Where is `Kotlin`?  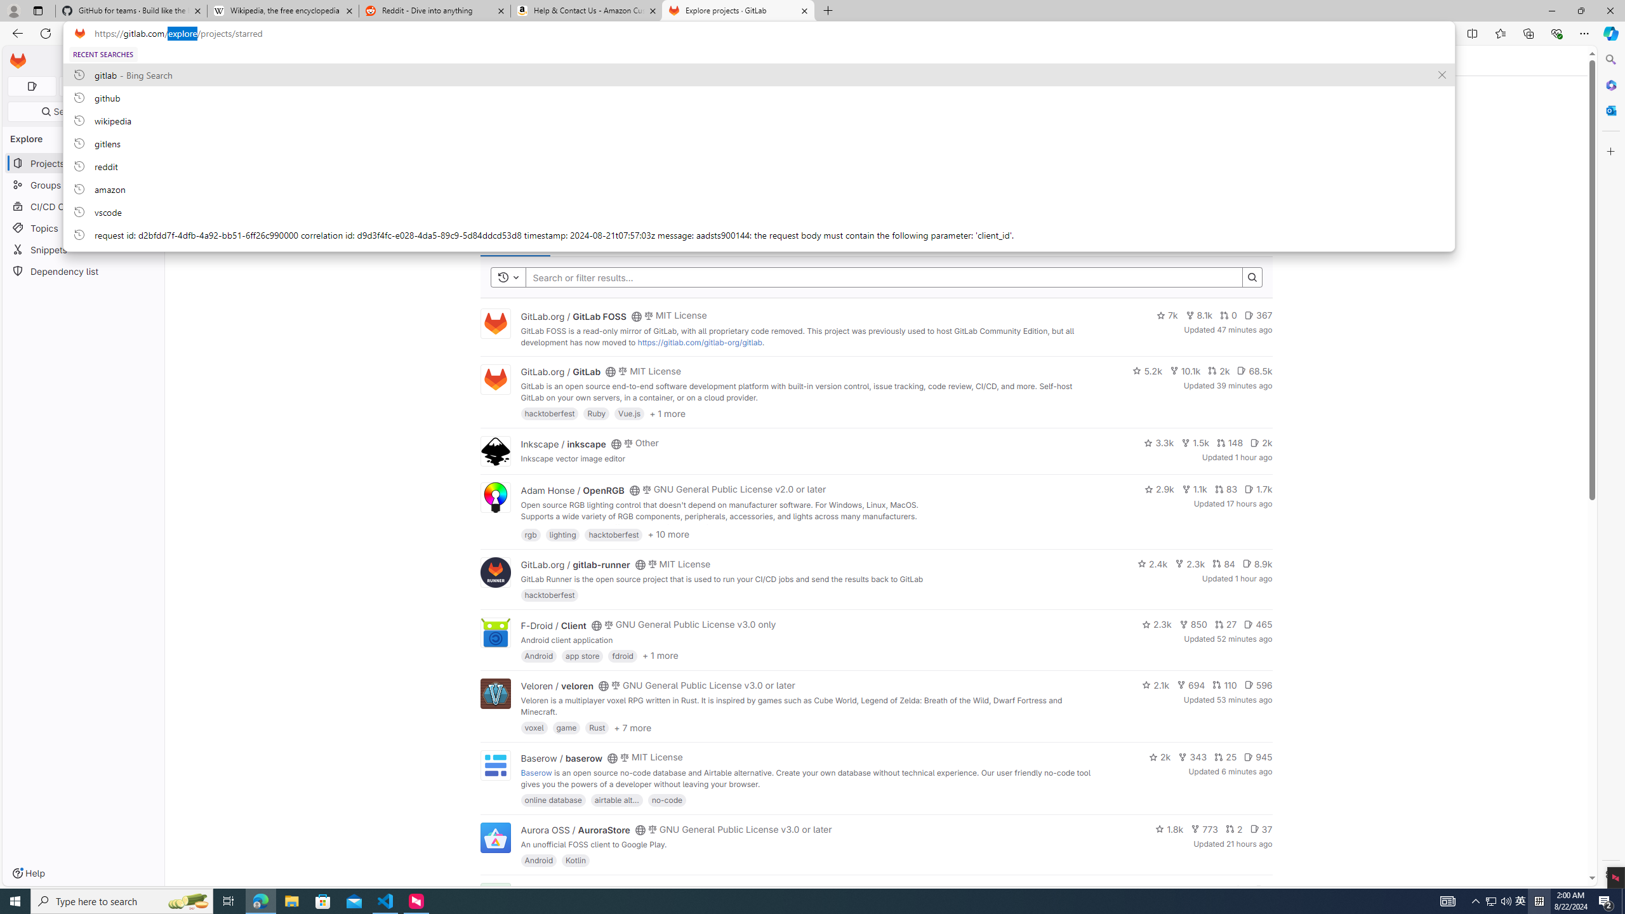
Kotlin is located at coordinates (576, 860).